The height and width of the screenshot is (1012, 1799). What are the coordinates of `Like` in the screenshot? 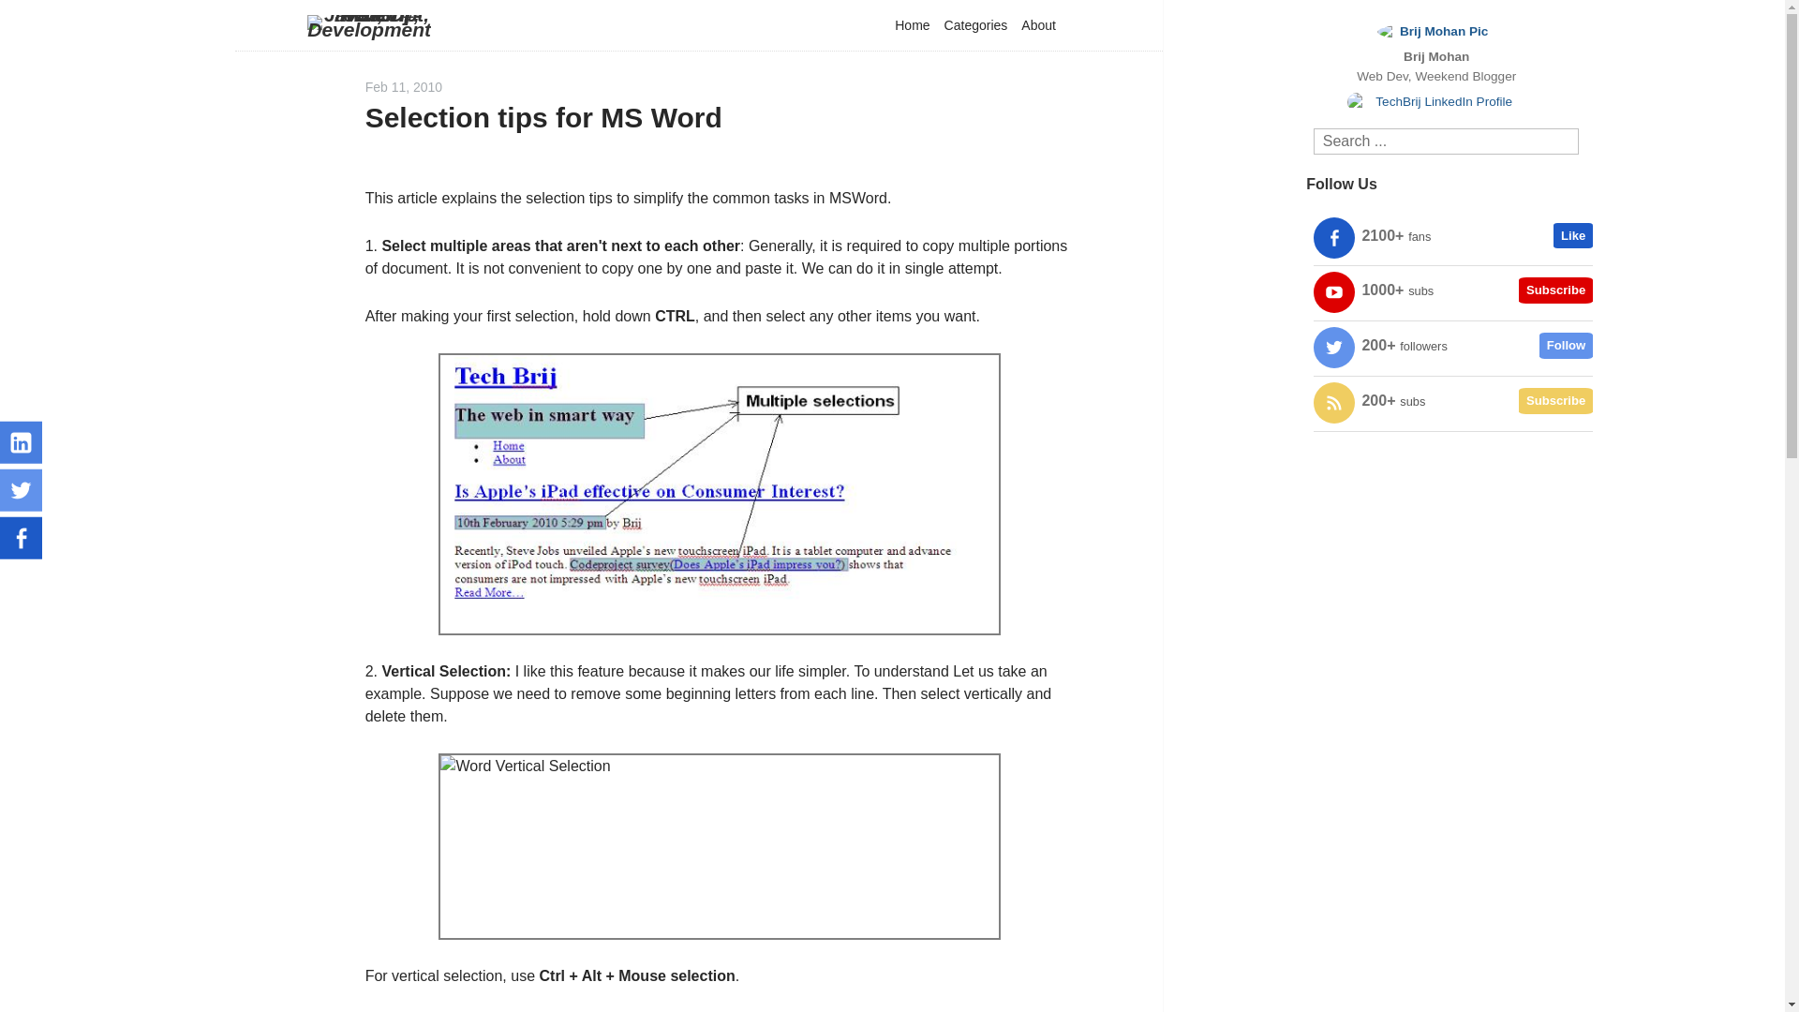 It's located at (1572, 235).